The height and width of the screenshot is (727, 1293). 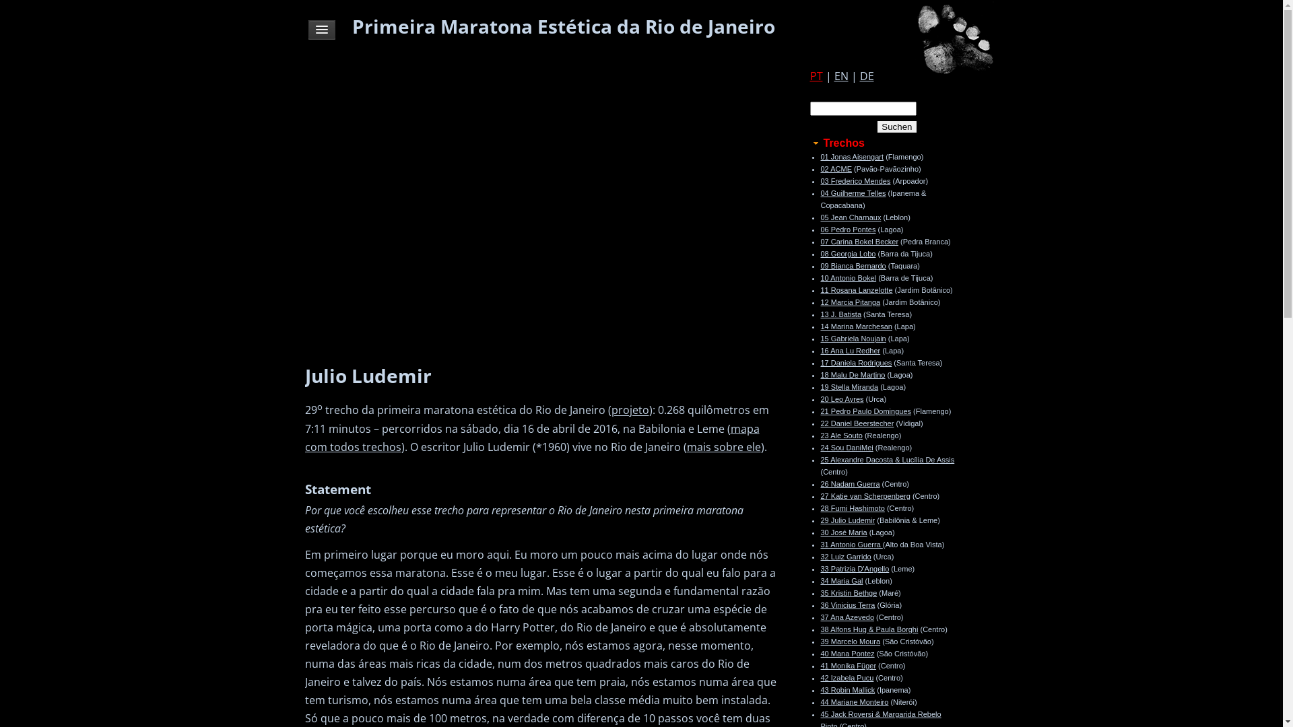 I want to click on 43 Robin Mallick, so click(x=847, y=690).